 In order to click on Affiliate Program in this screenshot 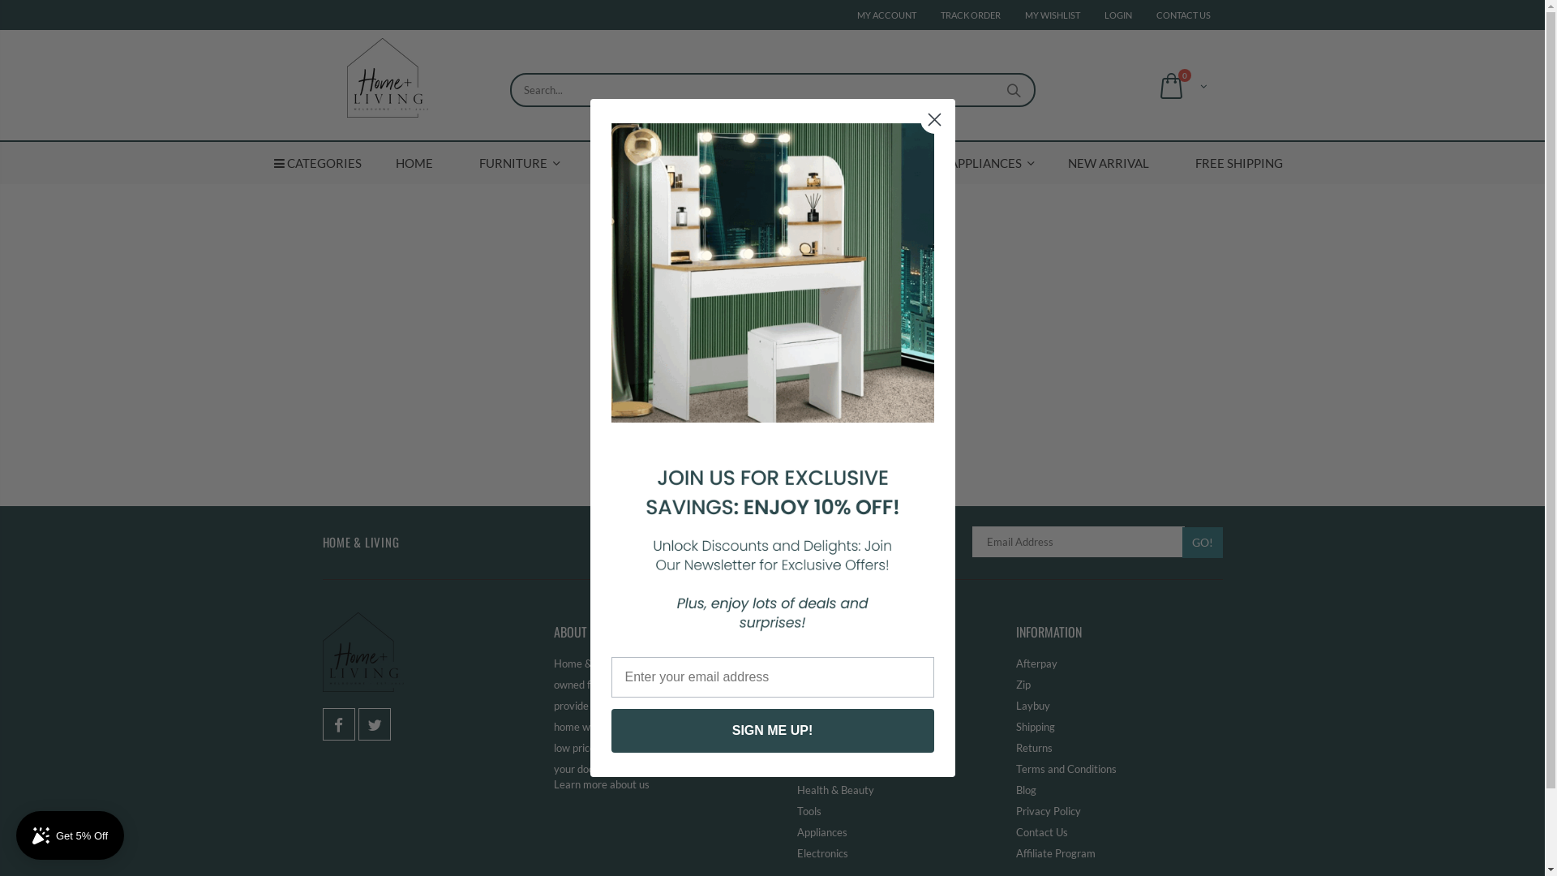, I will do `click(1055, 853)`.